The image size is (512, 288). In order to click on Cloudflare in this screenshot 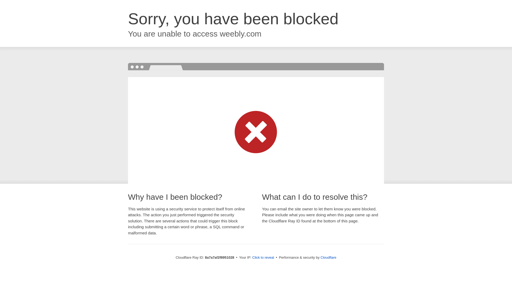, I will do `click(328, 257)`.